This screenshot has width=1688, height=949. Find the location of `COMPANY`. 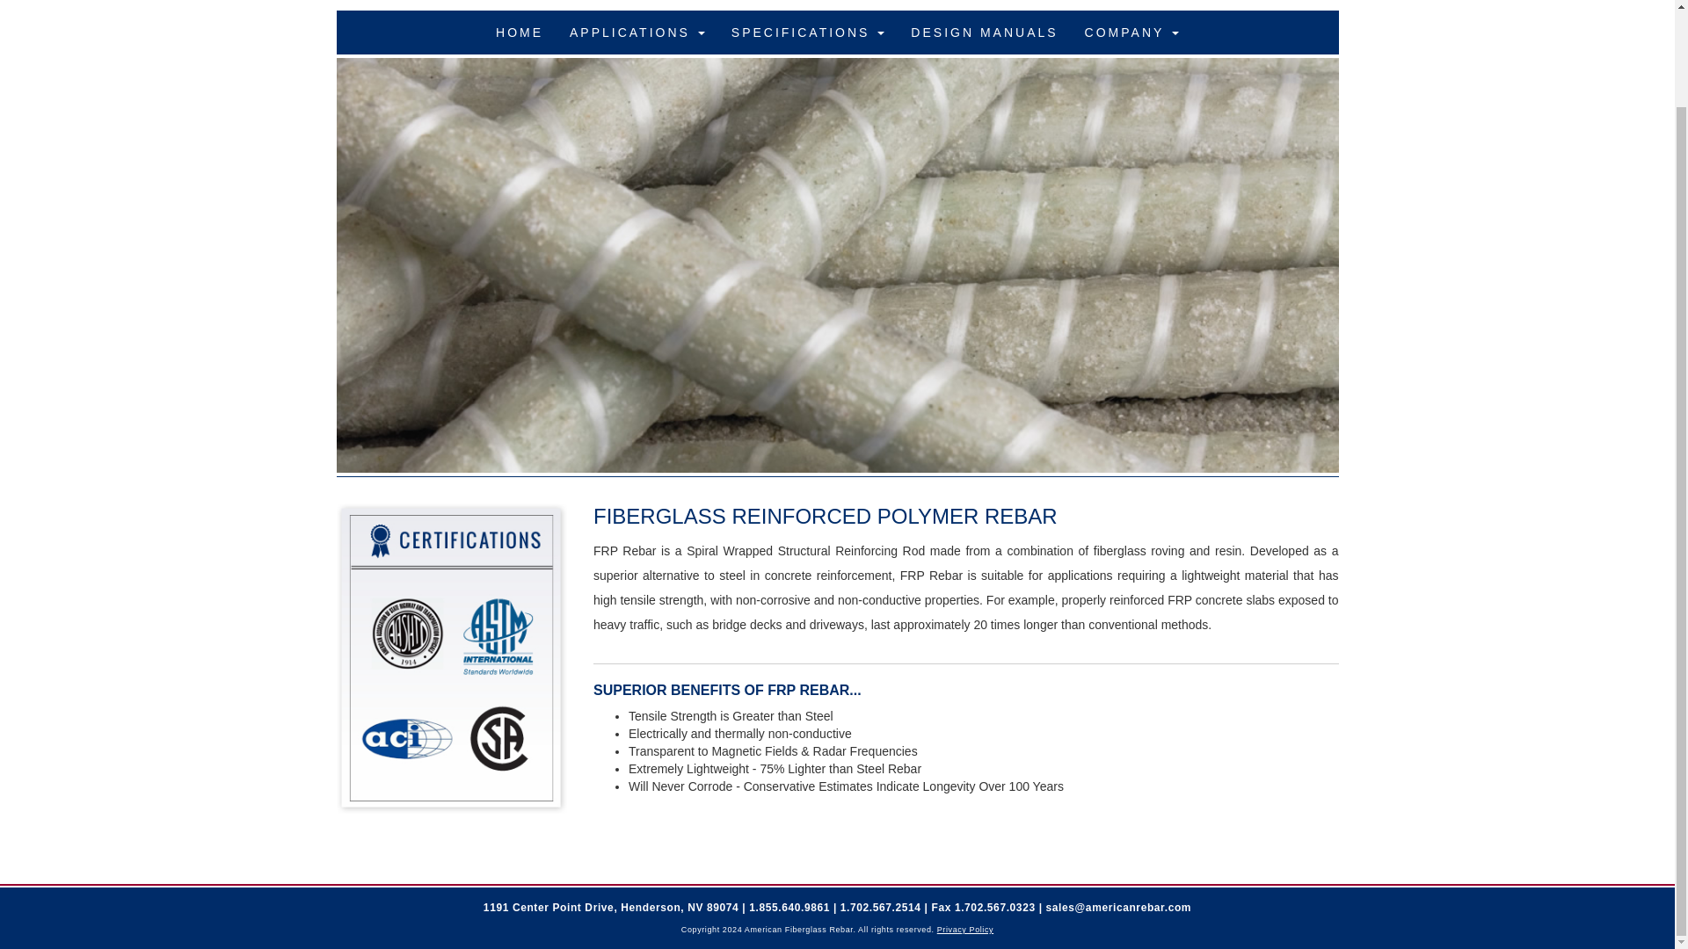

COMPANY is located at coordinates (1131, 32).